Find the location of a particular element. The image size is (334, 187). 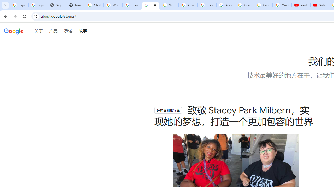

Sign in - Google Accounts is located at coordinates (169, 5).